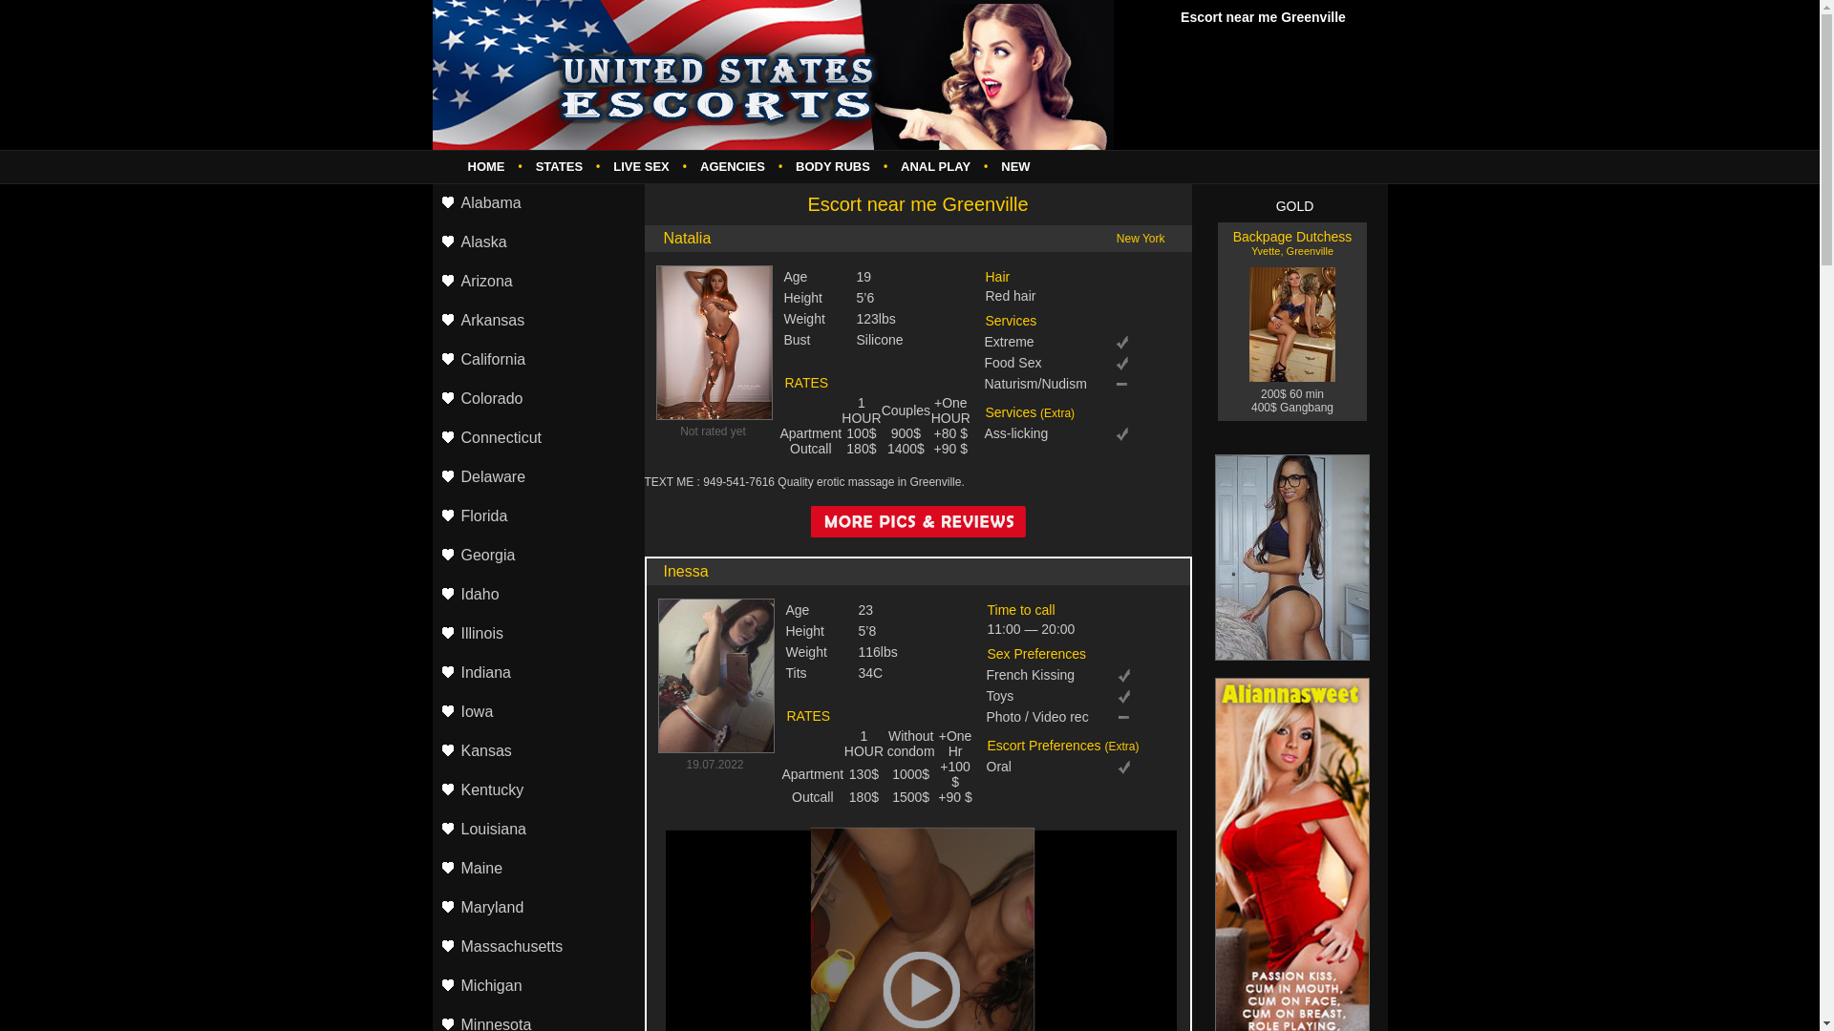 The height and width of the screenshot is (1031, 1834). Describe the element at coordinates (537, 634) in the screenshot. I see `Illinois` at that location.